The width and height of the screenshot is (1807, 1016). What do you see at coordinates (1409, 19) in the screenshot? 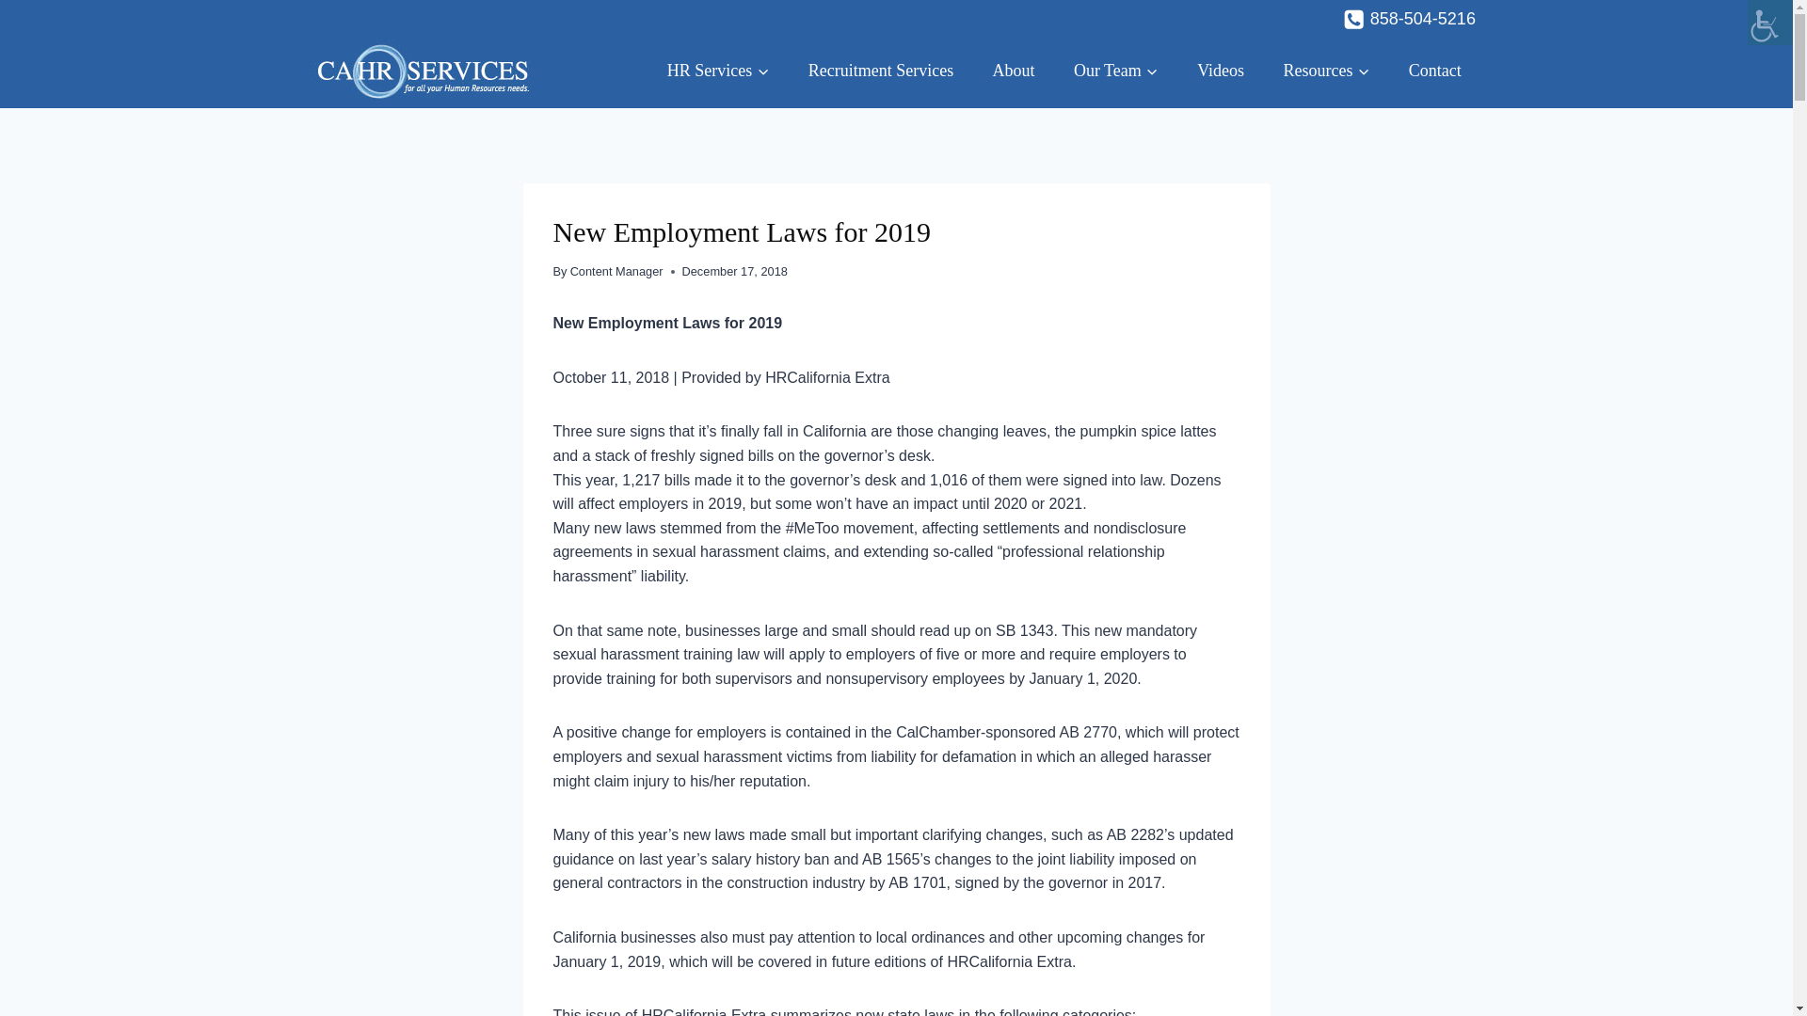
I see `858-504-5216` at bounding box center [1409, 19].